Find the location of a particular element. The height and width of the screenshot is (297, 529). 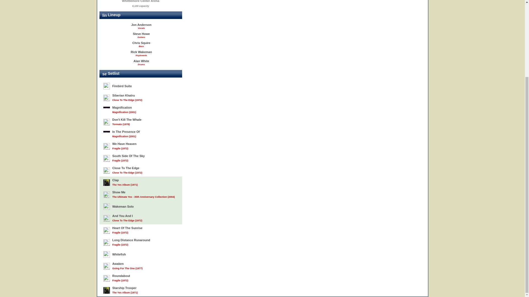

Wakeman Solo is located at coordinates (141, 207).